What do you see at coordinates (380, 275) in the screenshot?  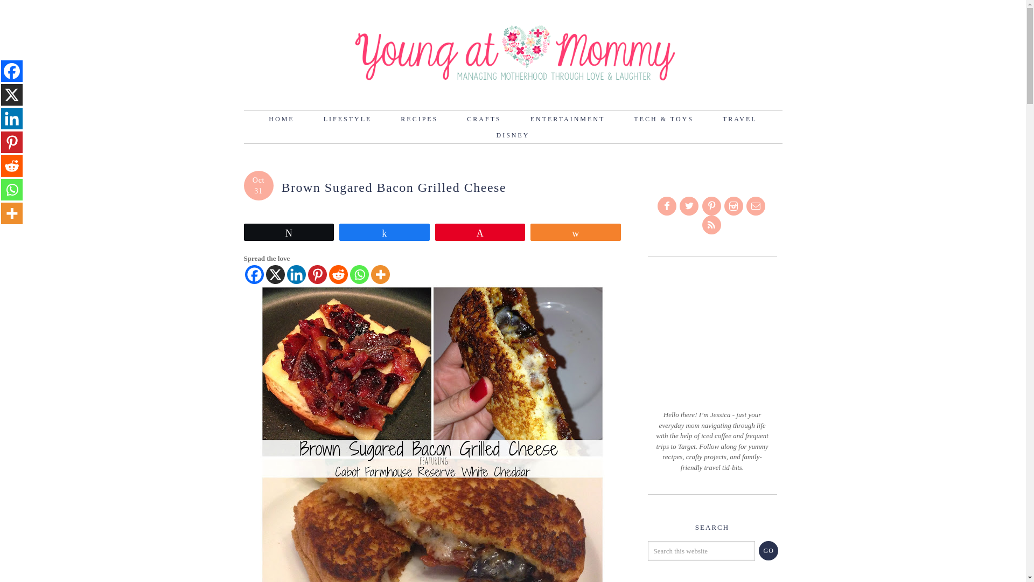 I see `More` at bounding box center [380, 275].